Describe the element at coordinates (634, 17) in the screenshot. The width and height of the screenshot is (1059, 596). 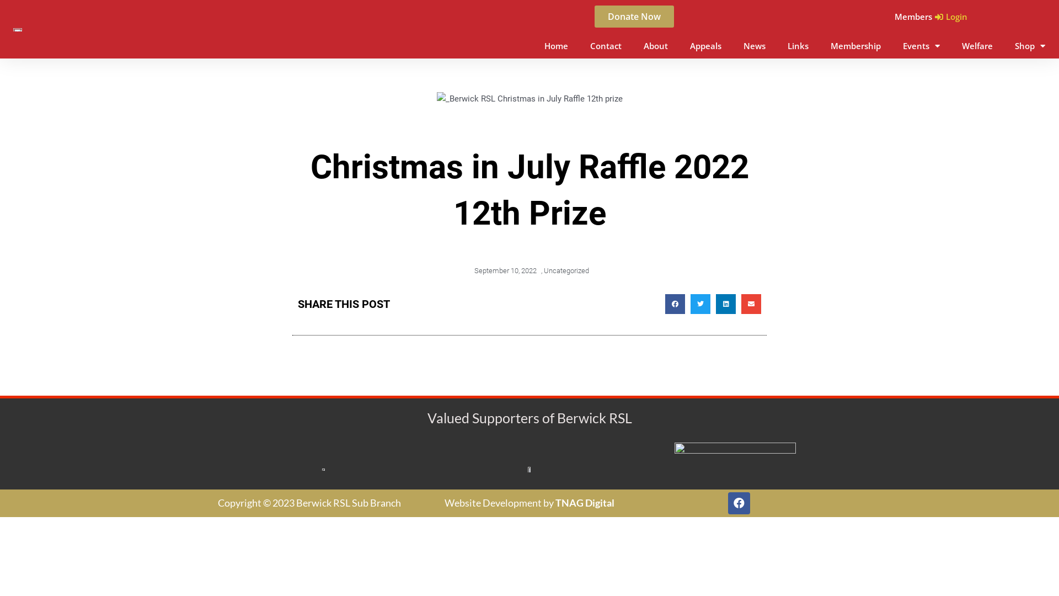
I see `Donate Now` at that location.